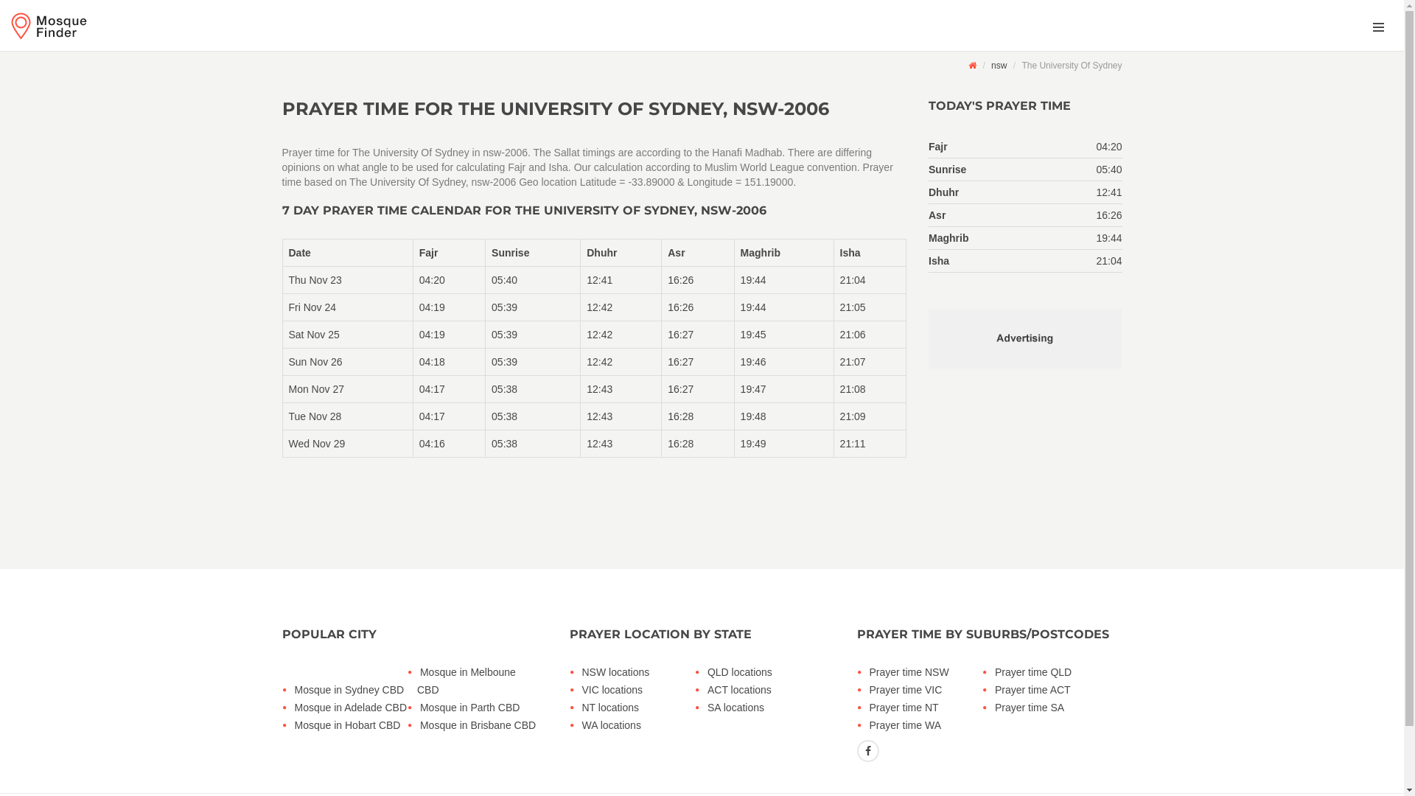 The width and height of the screenshot is (1415, 796). Describe the element at coordinates (479, 725) in the screenshot. I see `Mosque in Brisbane CBD` at that location.